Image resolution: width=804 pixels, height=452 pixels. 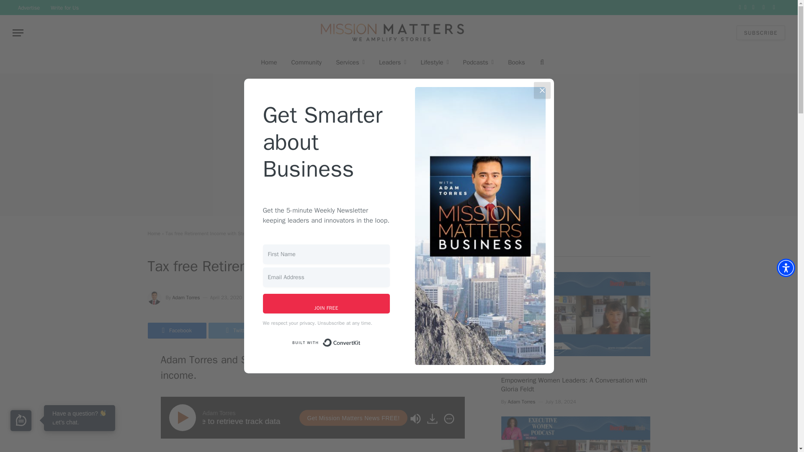 I want to click on Write for Us, so click(x=64, y=8).